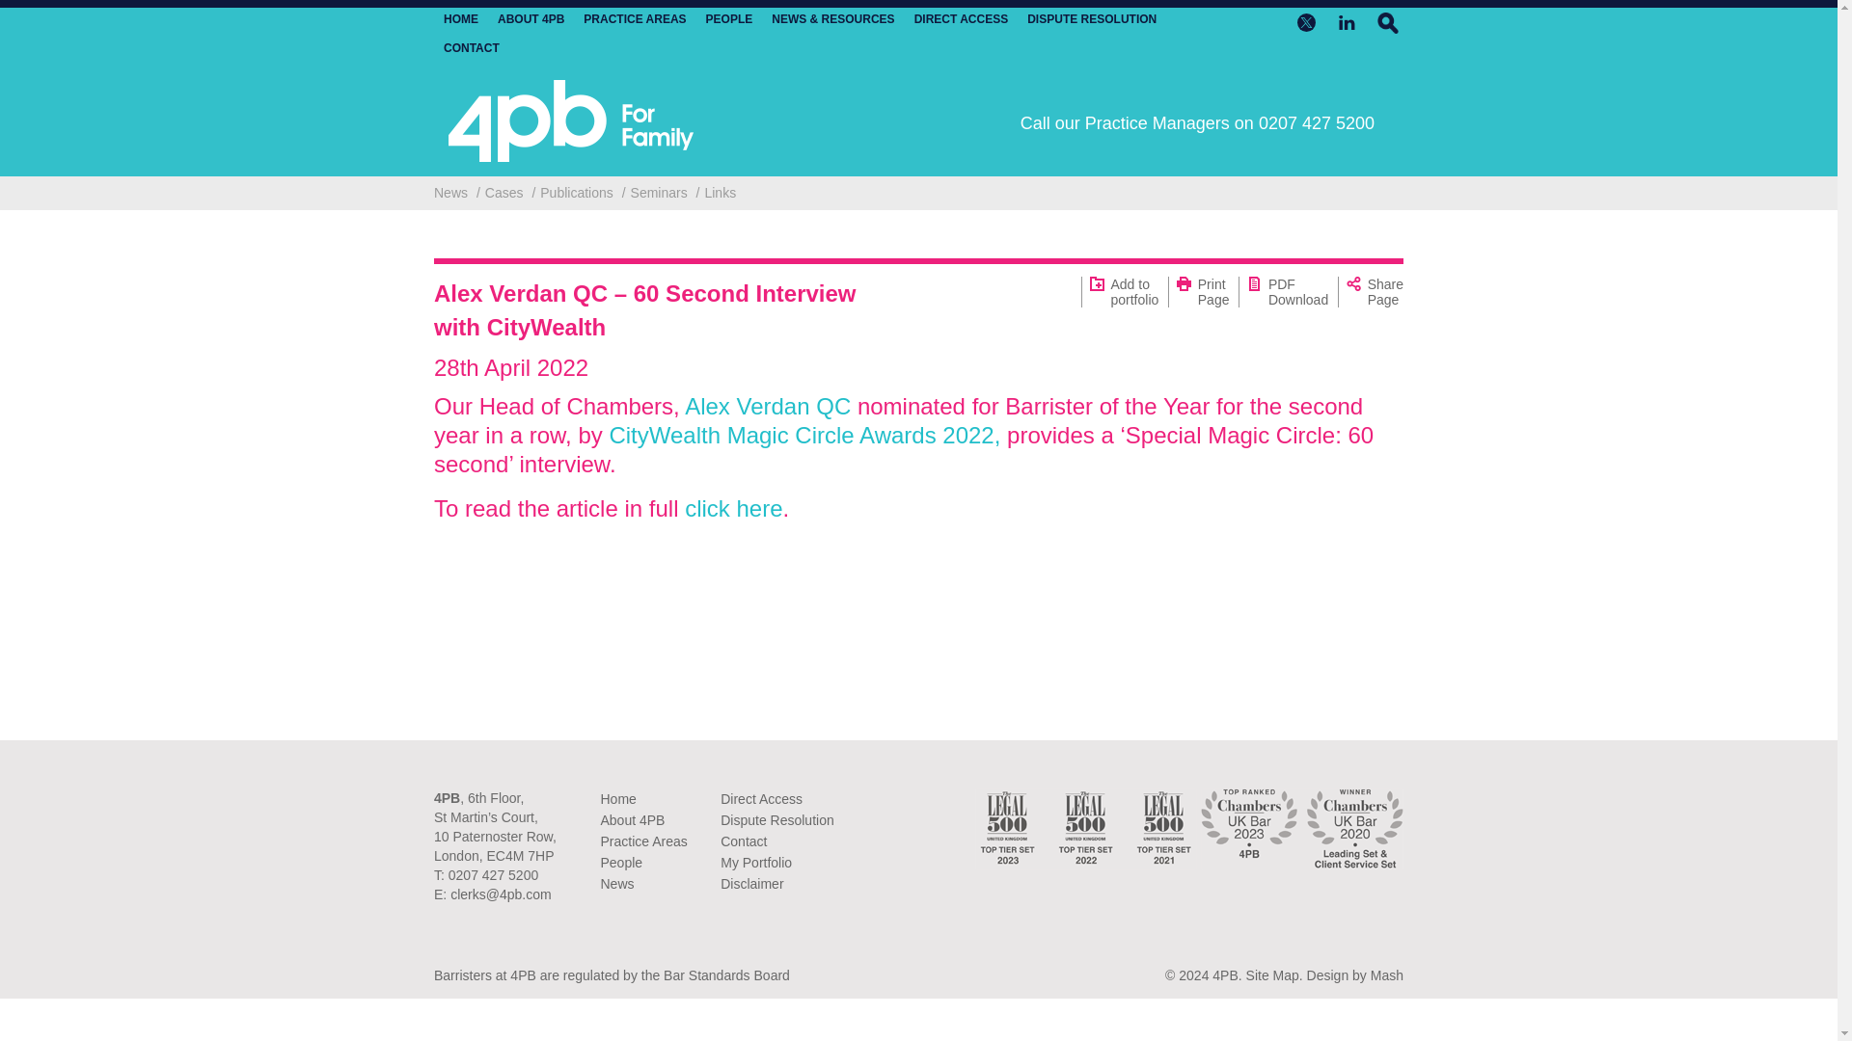 The width and height of the screenshot is (1852, 1041). I want to click on DIRECT ACCESS, so click(962, 19).